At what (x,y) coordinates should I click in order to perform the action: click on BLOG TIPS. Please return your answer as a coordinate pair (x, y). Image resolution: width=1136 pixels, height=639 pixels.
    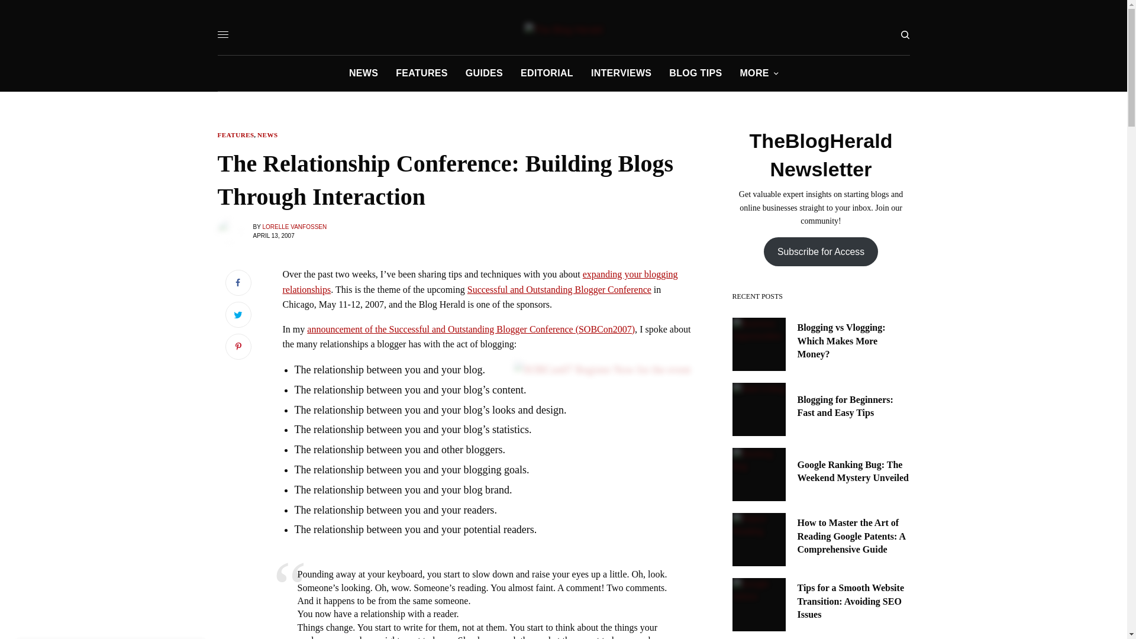
    Looking at the image, I should click on (695, 73).